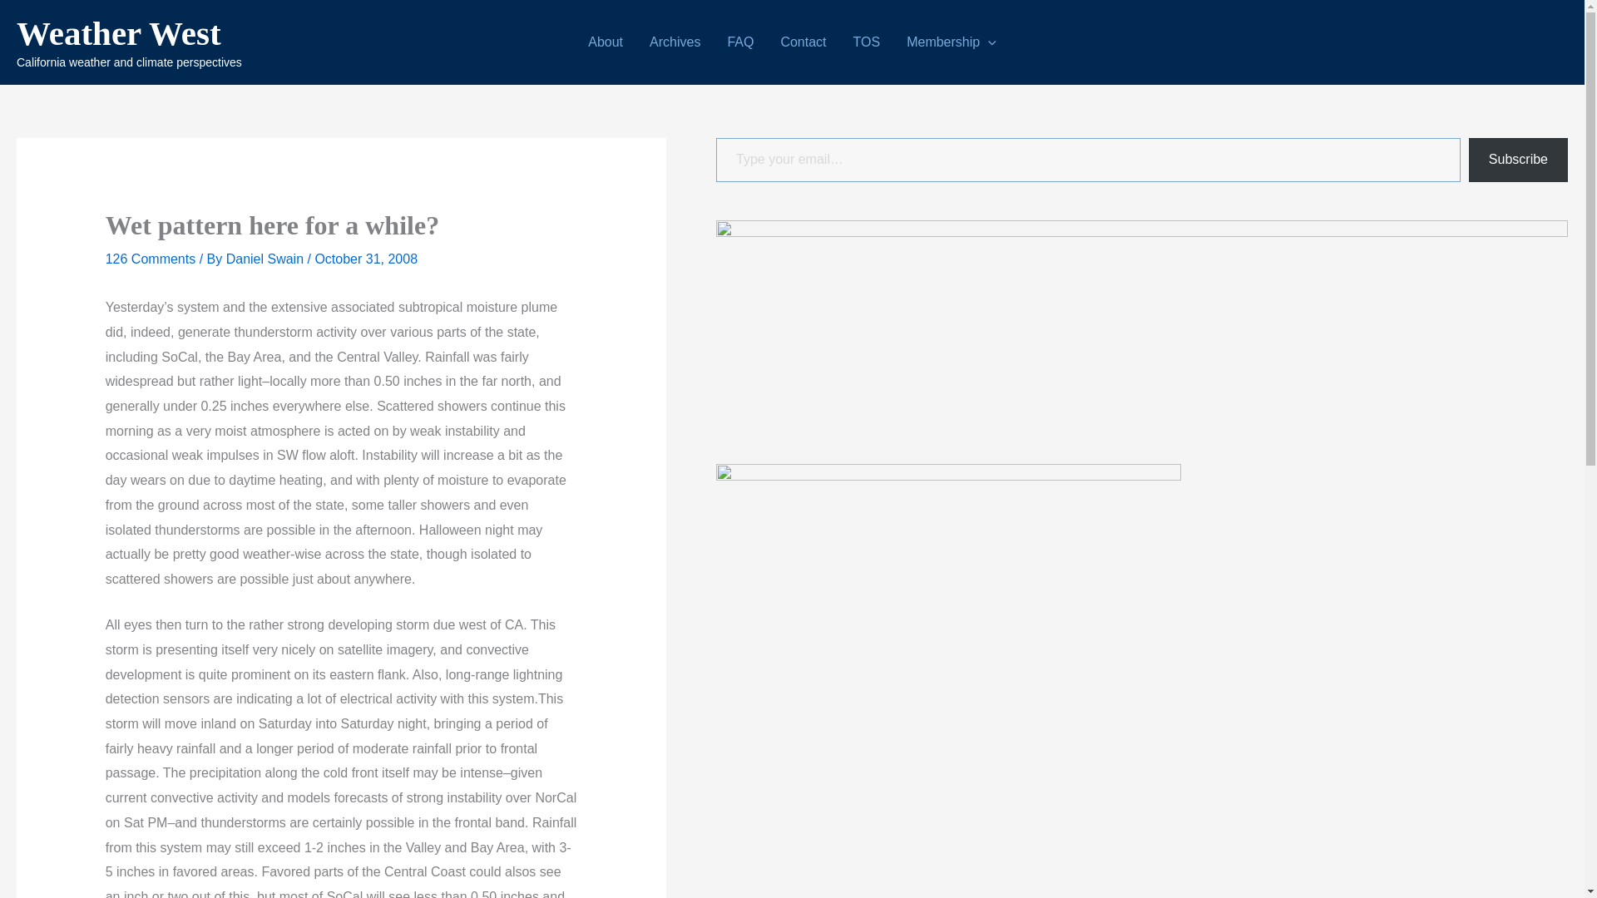  I want to click on Contact, so click(803, 42).